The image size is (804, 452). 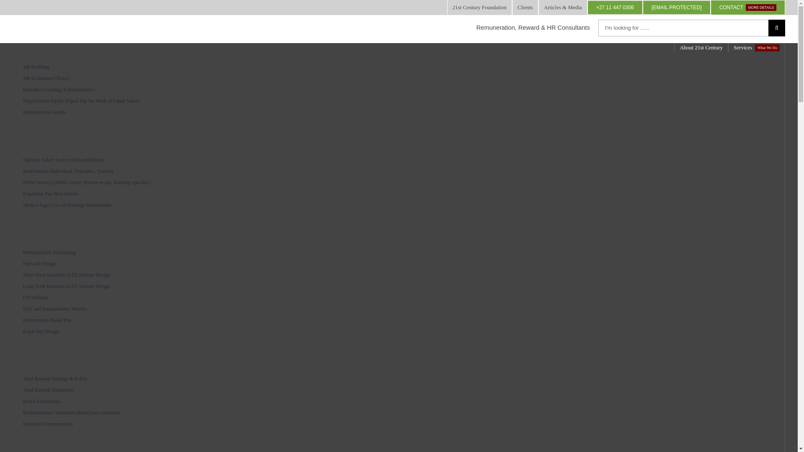 What do you see at coordinates (16, 56) in the screenshot?
I see `Internal Equity:` at bounding box center [16, 56].